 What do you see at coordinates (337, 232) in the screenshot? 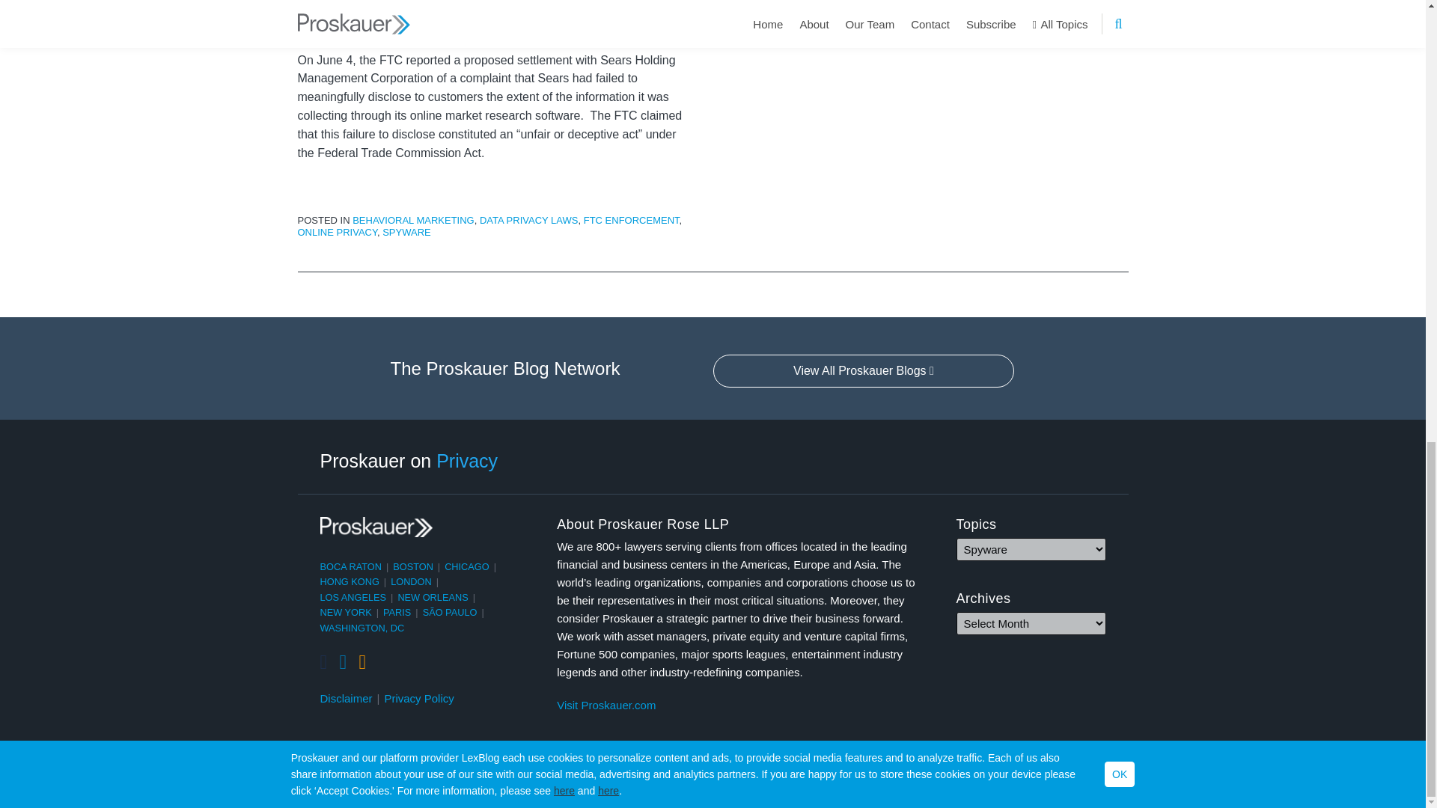
I see `ONLINE PRIVACY` at bounding box center [337, 232].